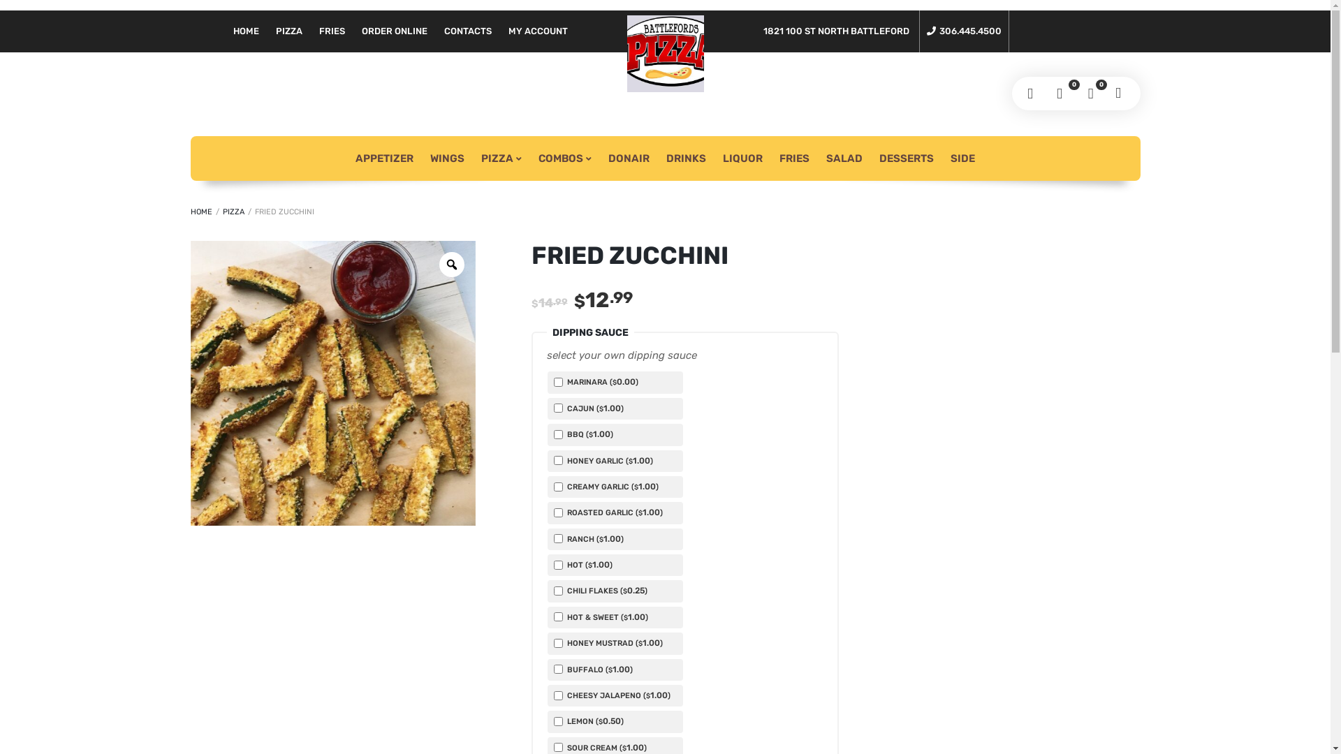  What do you see at coordinates (795, 158) in the screenshot?
I see `FRIES` at bounding box center [795, 158].